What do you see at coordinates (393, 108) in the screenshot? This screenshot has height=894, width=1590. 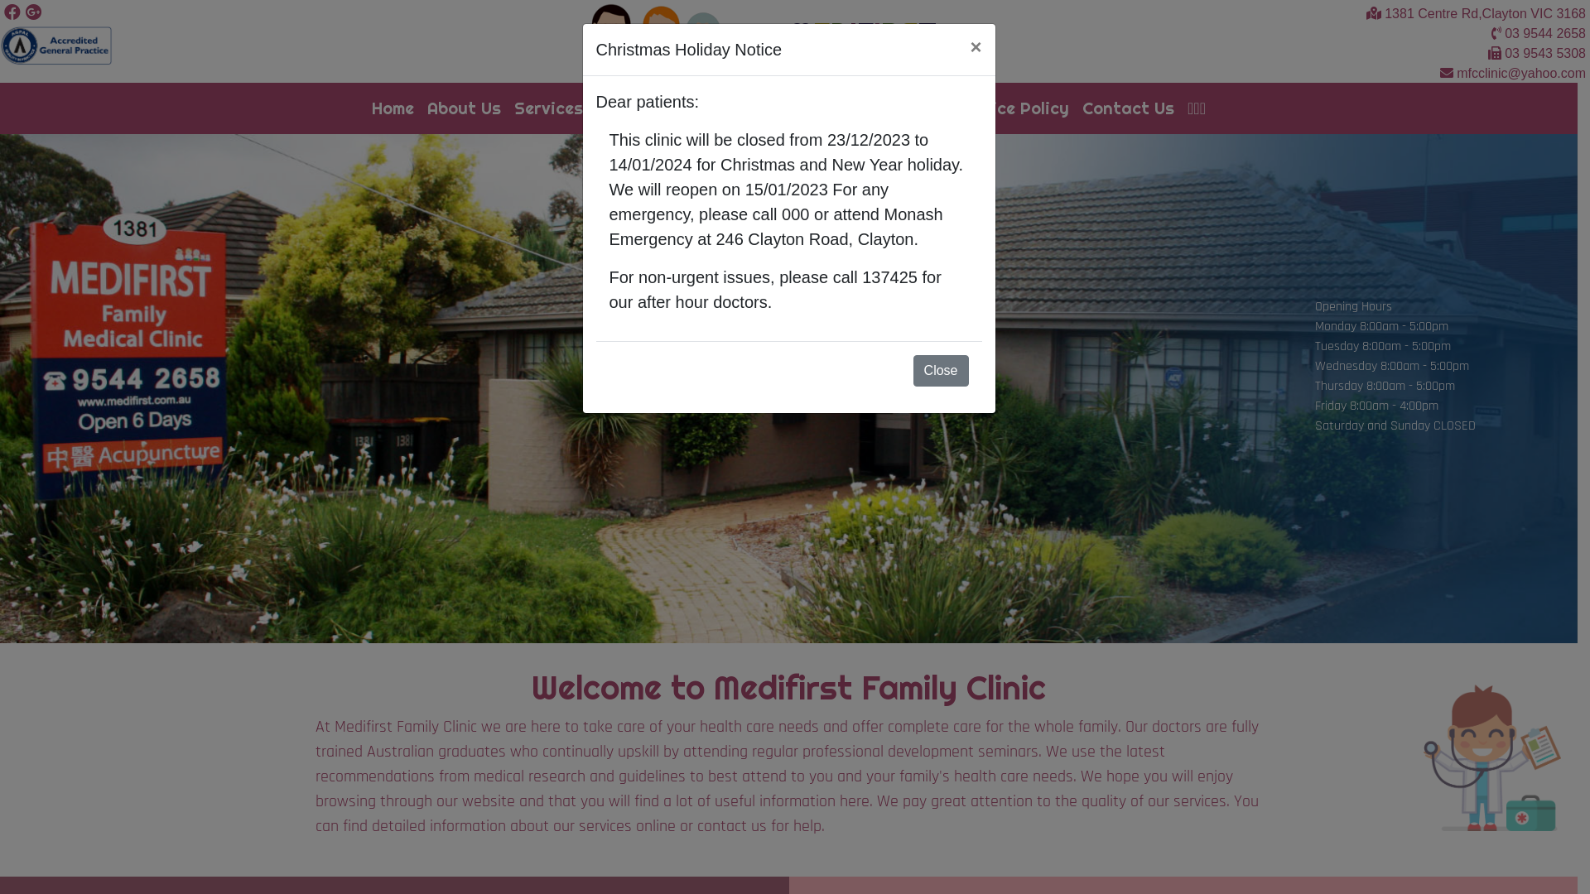 I see `Home` at bounding box center [393, 108].